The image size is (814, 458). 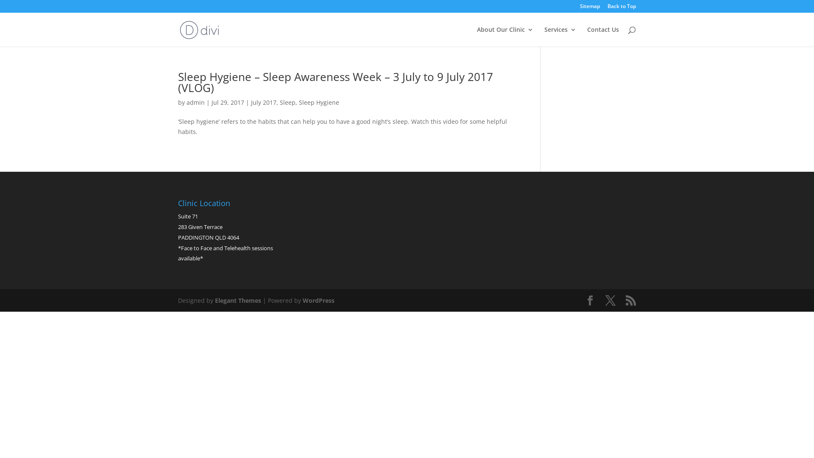 What do you see at coordinates (505, 36) in the screenshot?
I see `About Our Clinic` at bounding box center [505, 36].